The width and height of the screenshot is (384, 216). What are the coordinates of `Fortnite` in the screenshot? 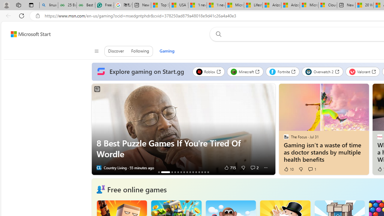 It's located at (283, 71).